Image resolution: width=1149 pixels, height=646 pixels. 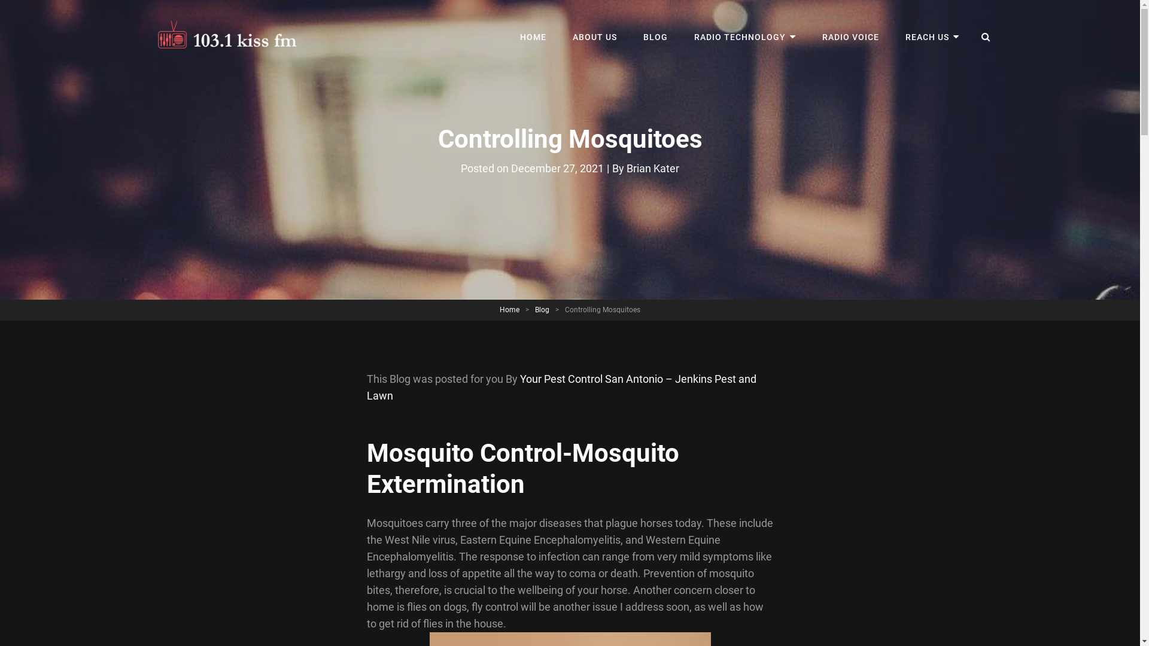 What do you see at coordinates (464, 453) in the screenshot?
I see `Mosquito Control` at bounding box center [464, 453].